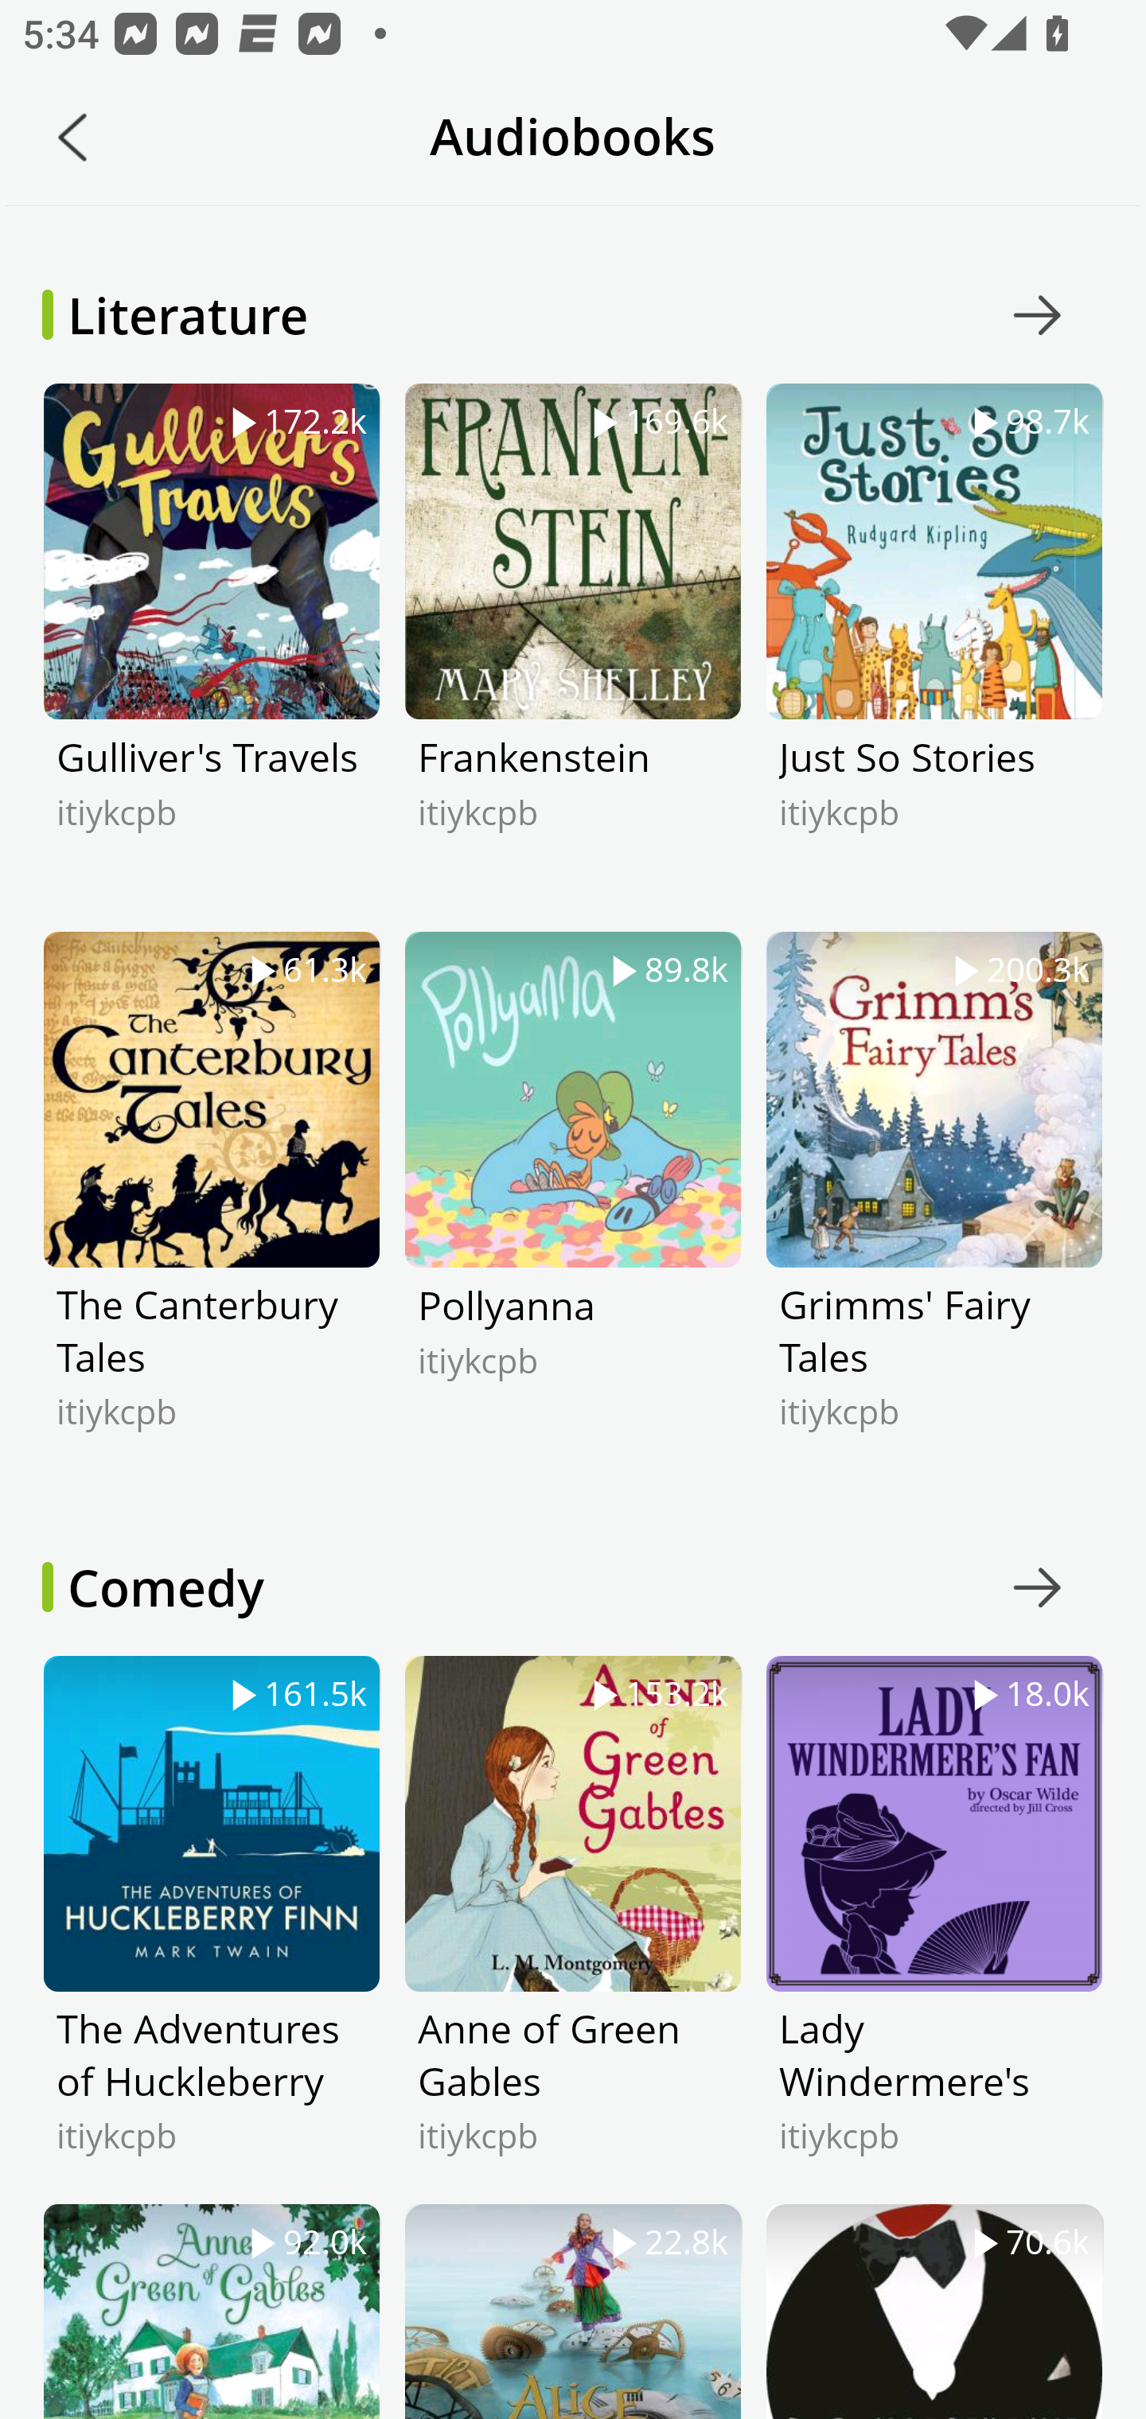 Image resolution: width=1146 pixels, height=2419 pixels. Describe the element at coordinates (934, 1929) in the screenshot. I see `18.0k Lady Windermere's Fan itiykcpb` at that location.